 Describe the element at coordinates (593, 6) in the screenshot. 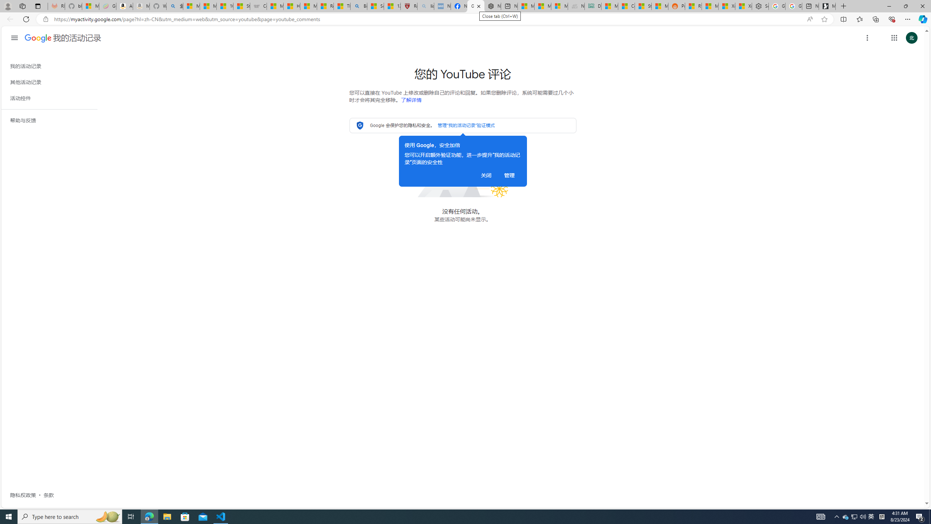

I see `DITOGAMES AG Imprint` at that location.